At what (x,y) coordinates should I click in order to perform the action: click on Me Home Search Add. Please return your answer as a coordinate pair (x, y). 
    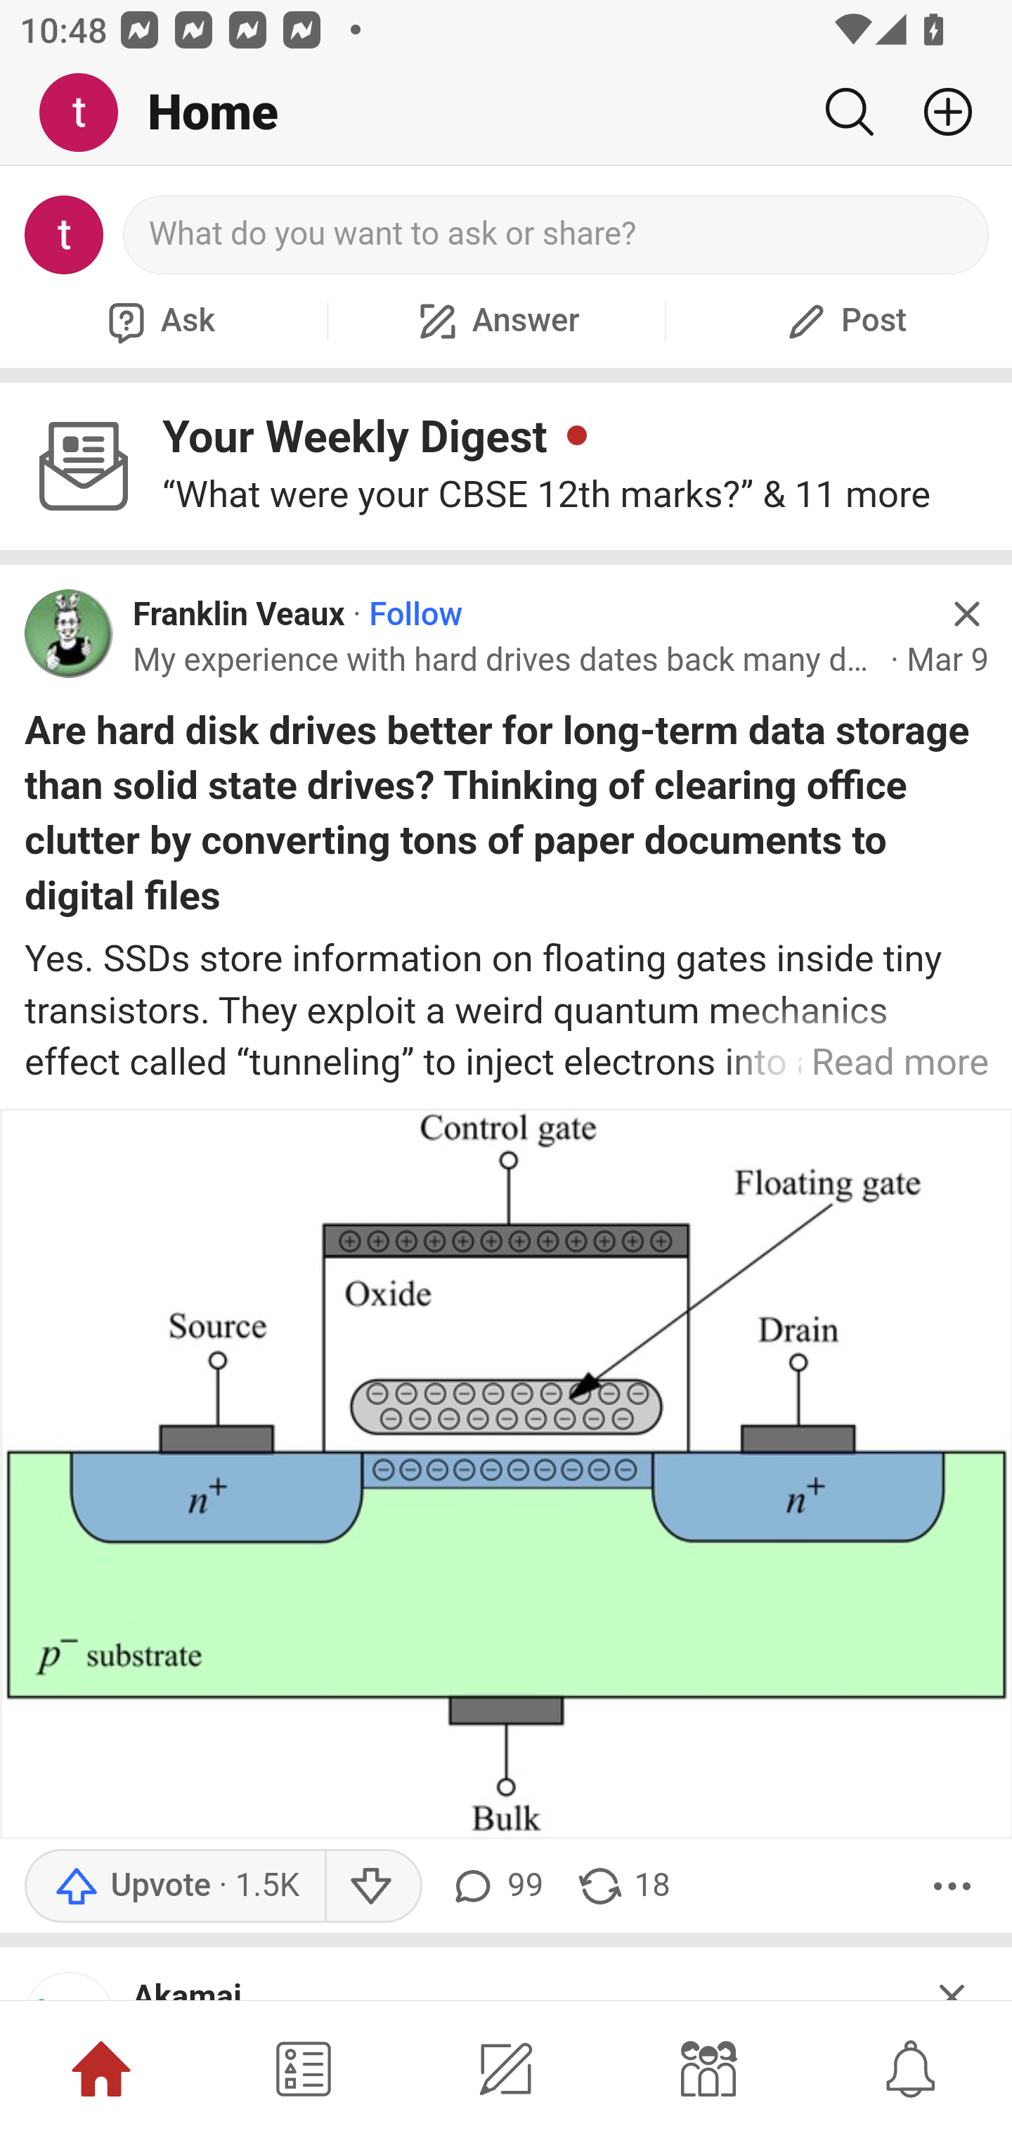
    Looking at the image, I should click on (506, 113).